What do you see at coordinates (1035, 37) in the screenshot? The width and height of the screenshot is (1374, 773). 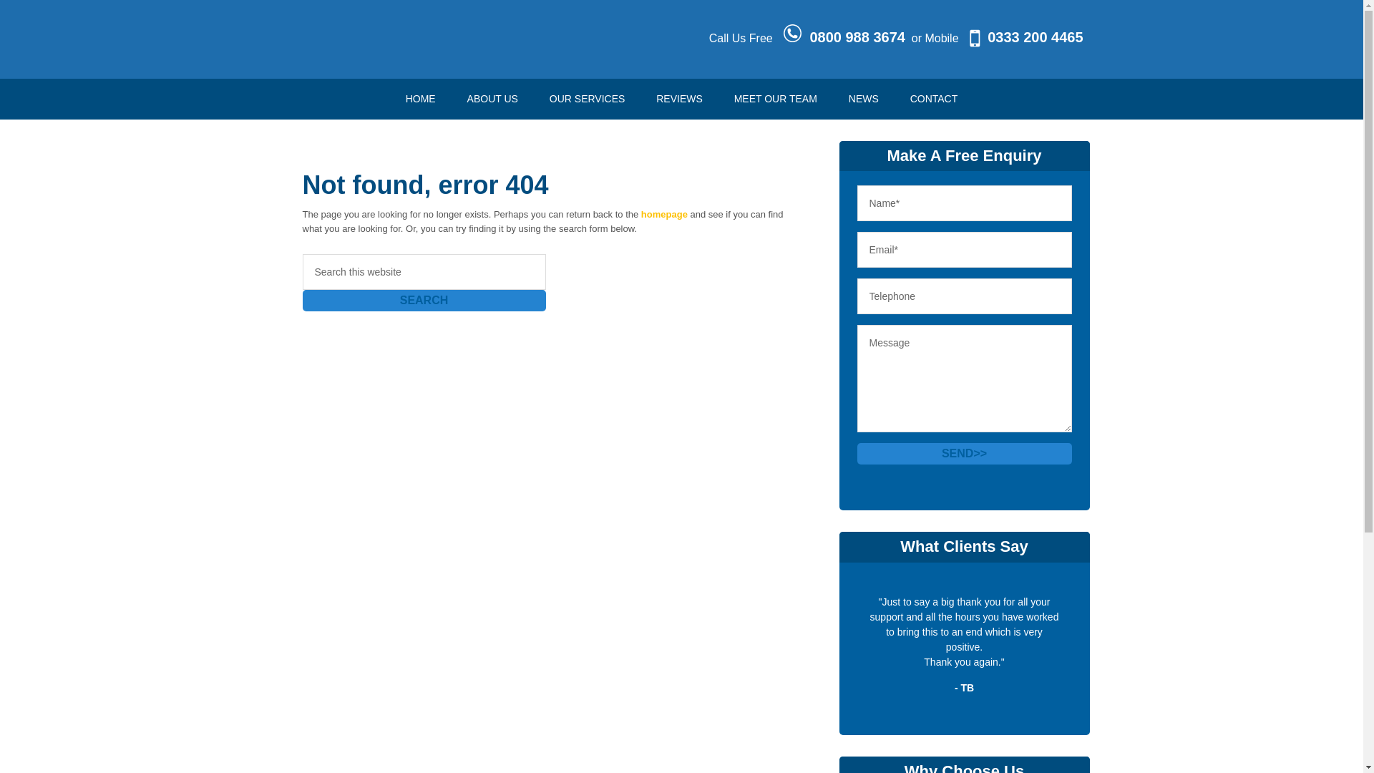 I see `0333 200 4465` at bounding box center [1035, 37].